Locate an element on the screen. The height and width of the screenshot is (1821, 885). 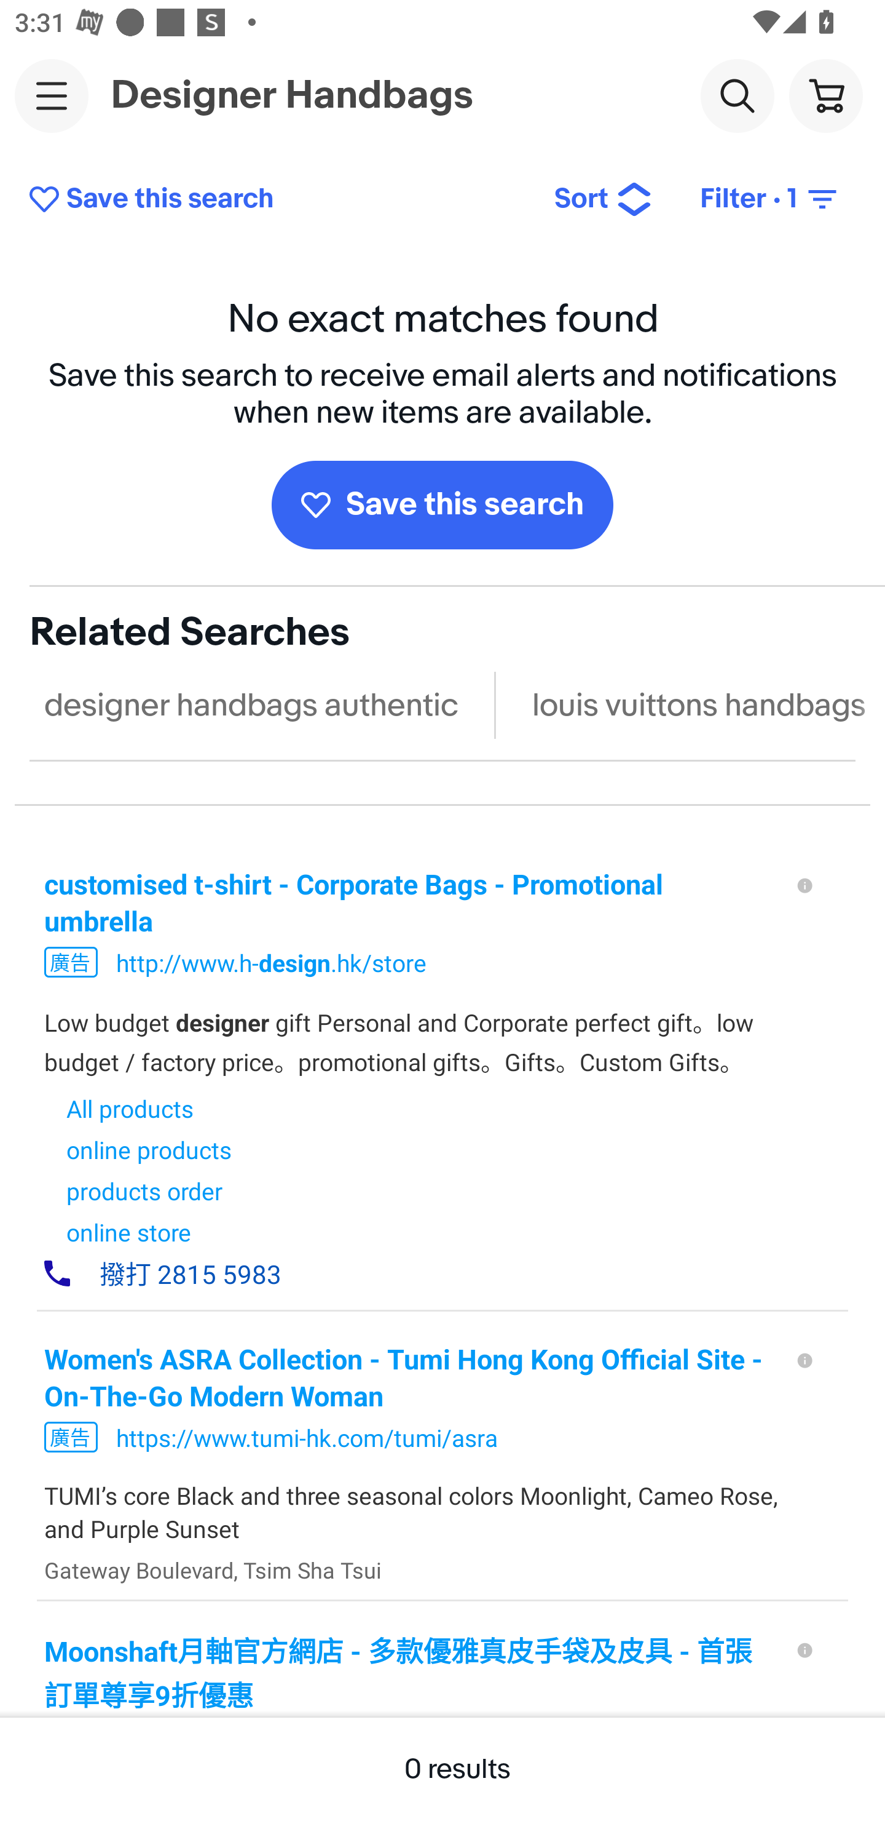
All products is located at coordinates (149, 1108).